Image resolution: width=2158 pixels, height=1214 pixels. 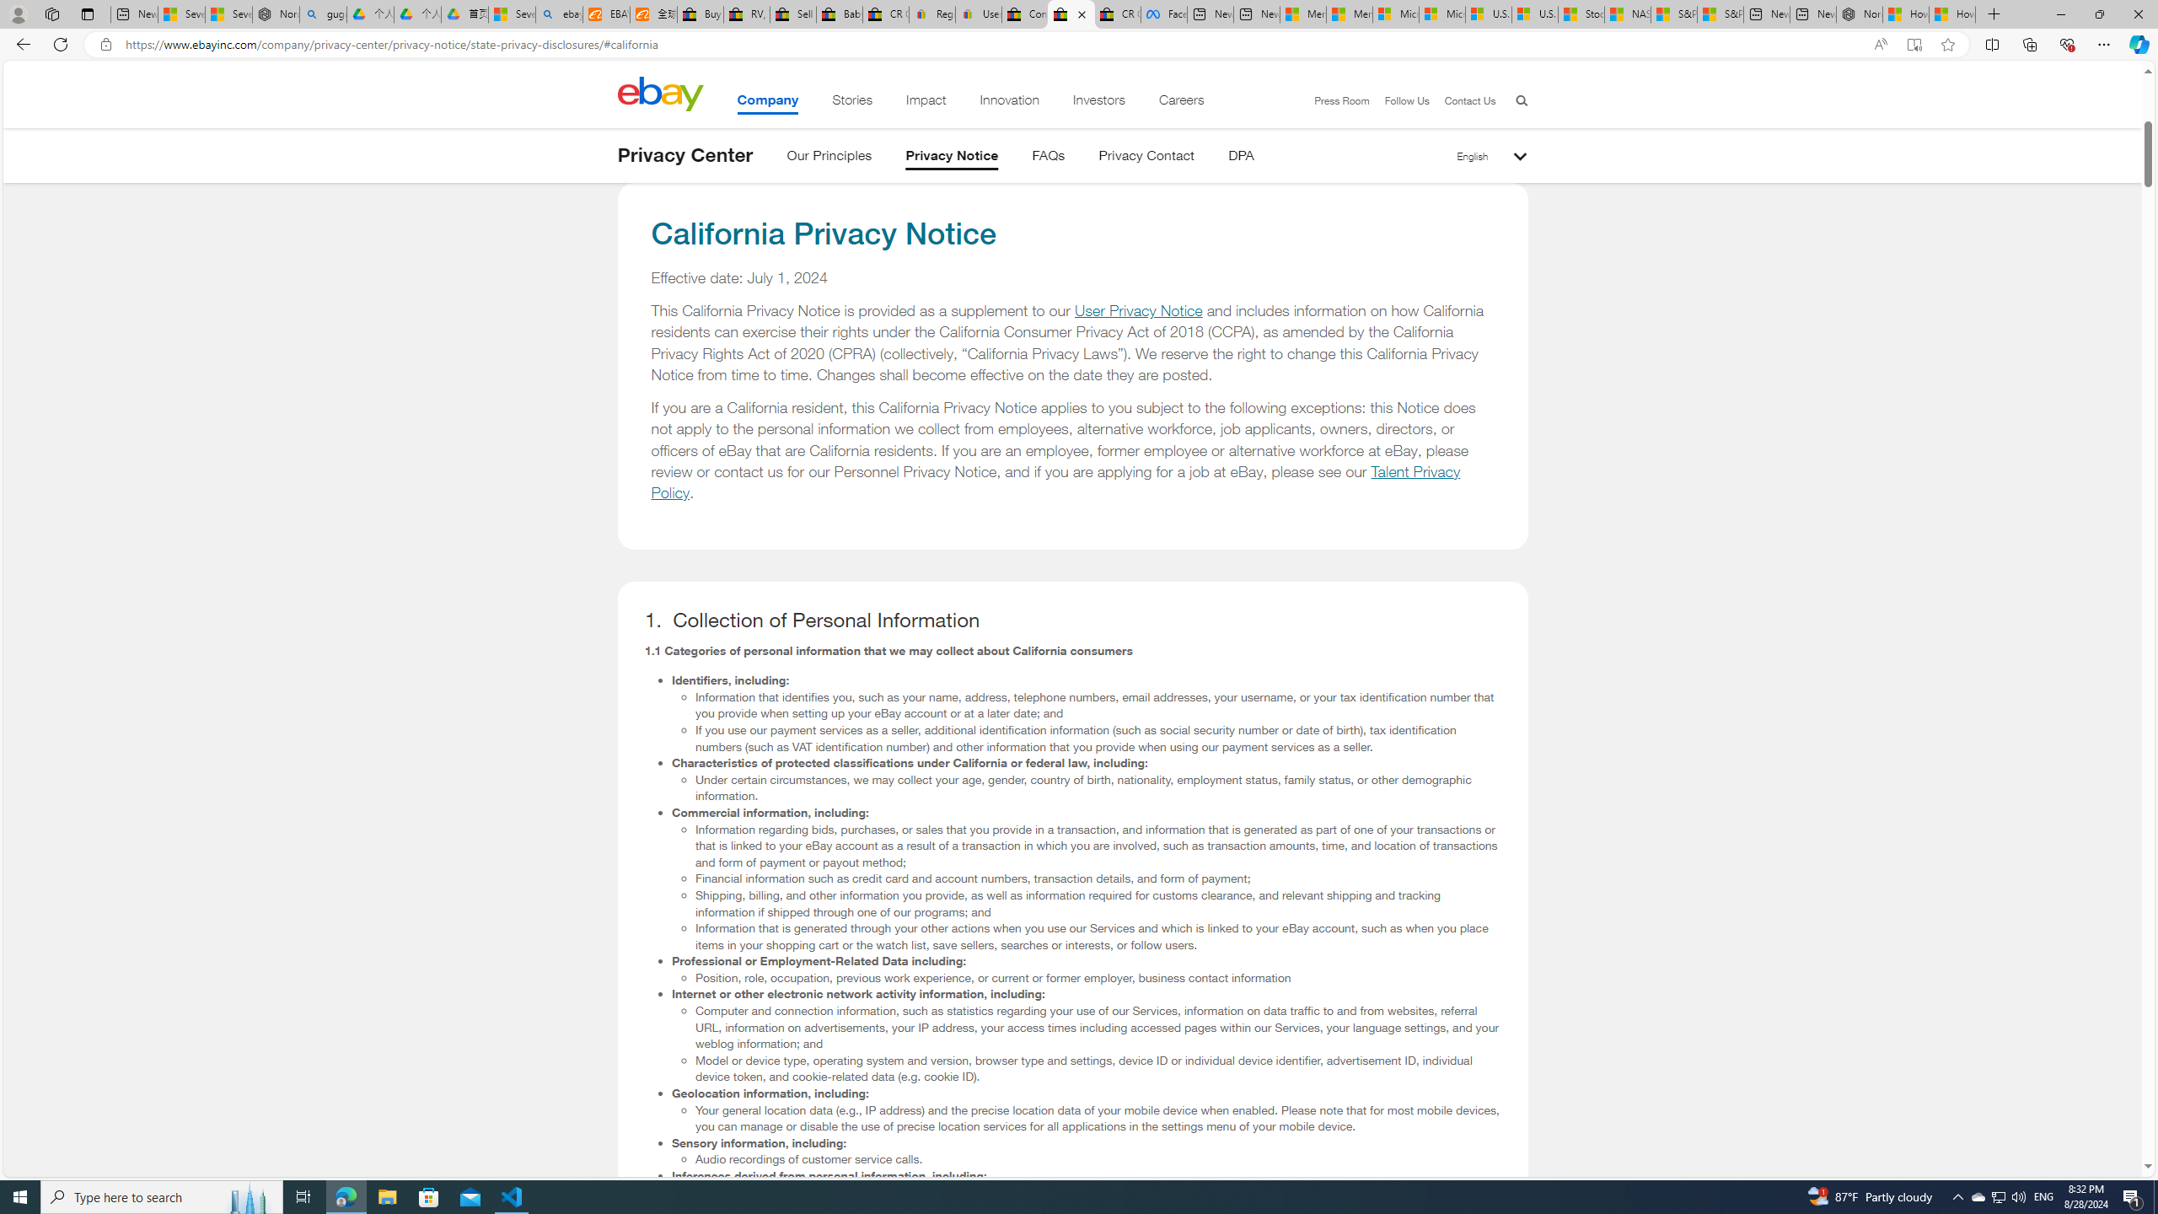 I want to click on FAQs, so click(x=1049, y=158).